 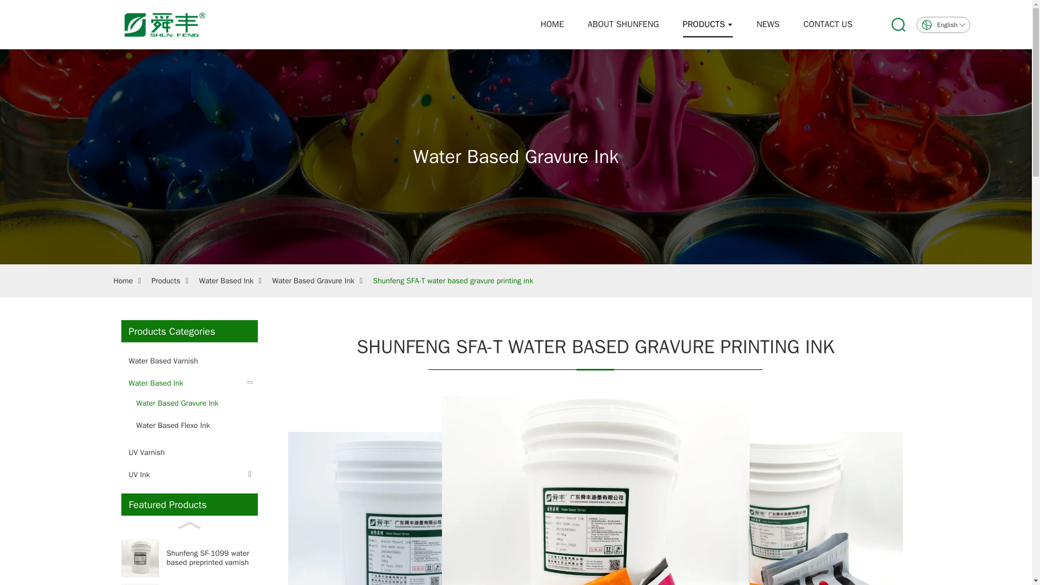 What do you see at coordinates (623, 24) in the screenshot?
I see `ABOUT SHUNFENG` at bounding box center [623, 24].